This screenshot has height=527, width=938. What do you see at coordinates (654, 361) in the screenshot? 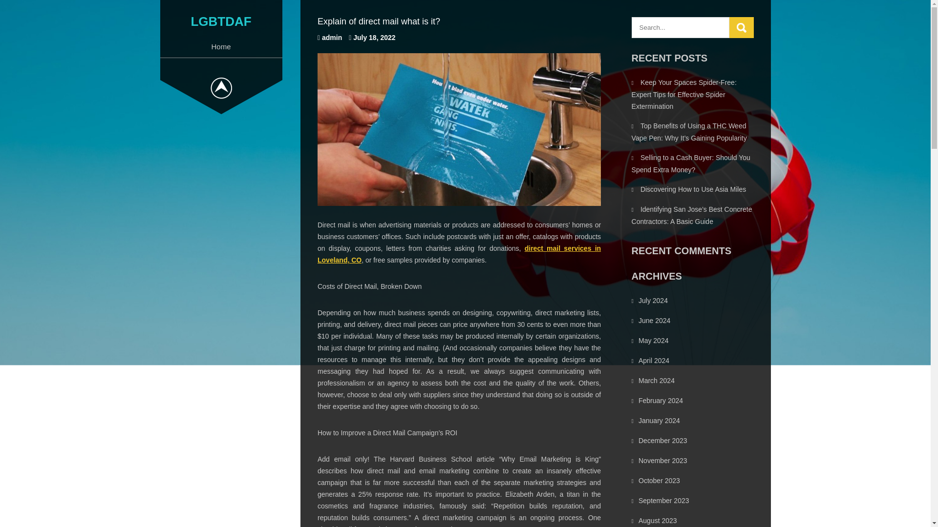
I see `April 2024` at bounding box center [654, 361].